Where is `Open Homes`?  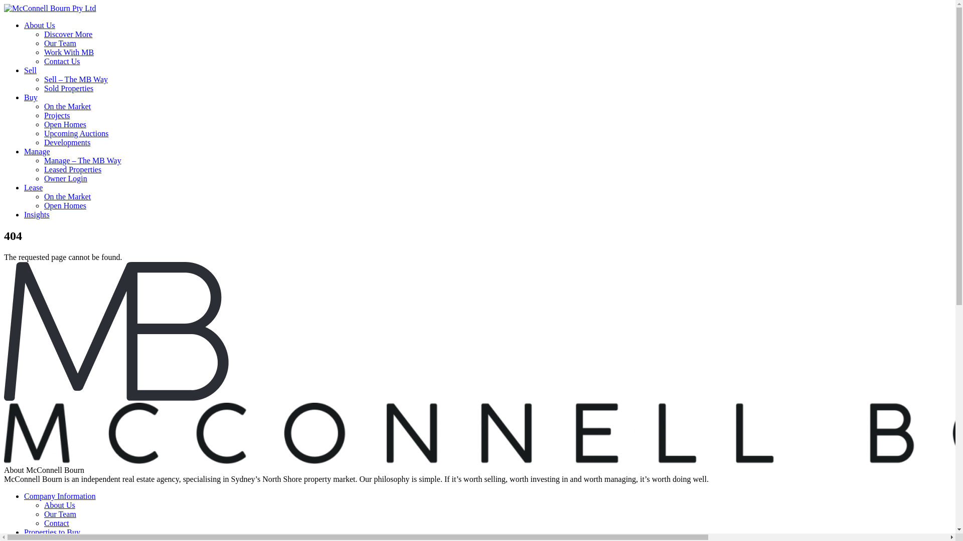 Open Homes is located at coordinates (65, 205).